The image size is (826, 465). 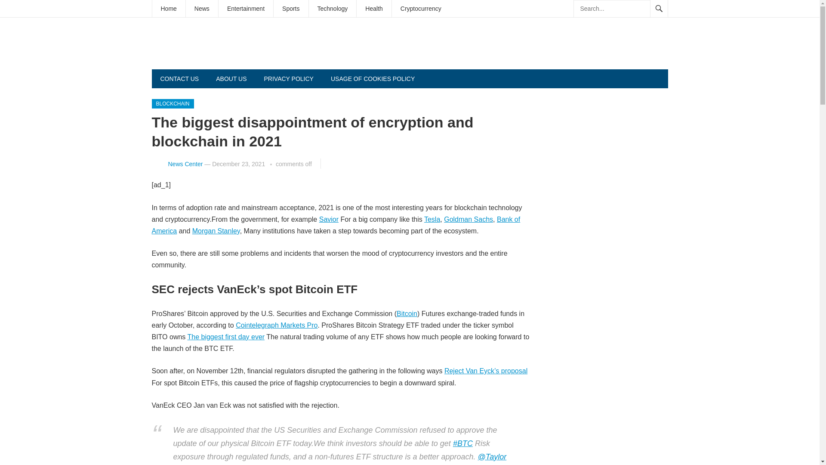 What do you see at coordinates (329, 220) in the screenshot?
I see `Savior` at bounding box center [329, 220].